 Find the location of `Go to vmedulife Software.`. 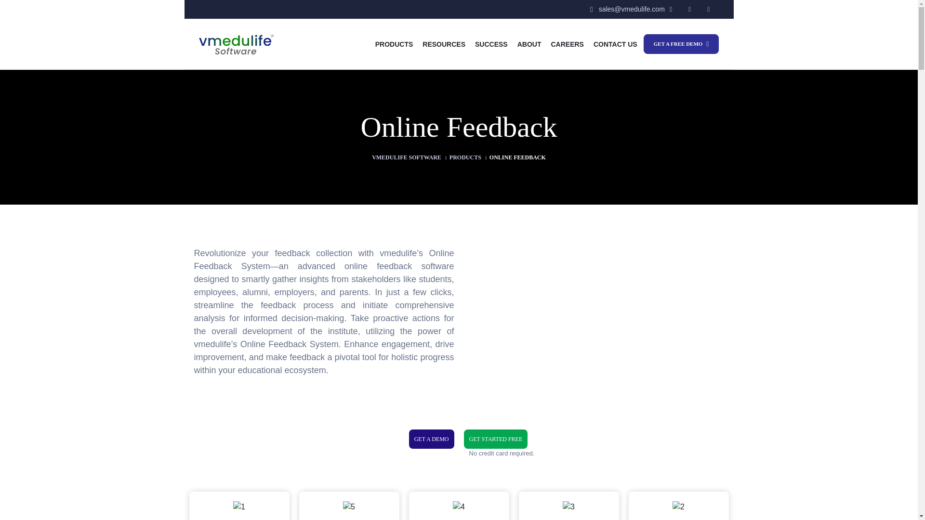

Go to vmedulife Software. is located at coordinates (406, 157).